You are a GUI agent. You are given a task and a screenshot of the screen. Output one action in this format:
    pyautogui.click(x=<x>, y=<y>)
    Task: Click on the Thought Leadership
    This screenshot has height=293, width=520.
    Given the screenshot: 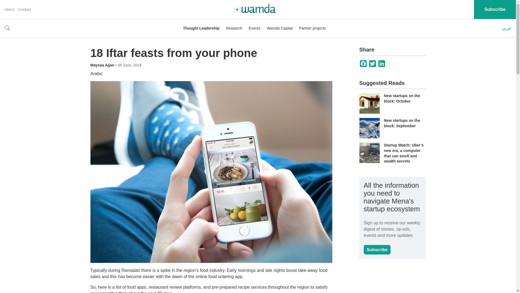 What is the action you would take?
    pyautogui.click(x=201, y=28)
    